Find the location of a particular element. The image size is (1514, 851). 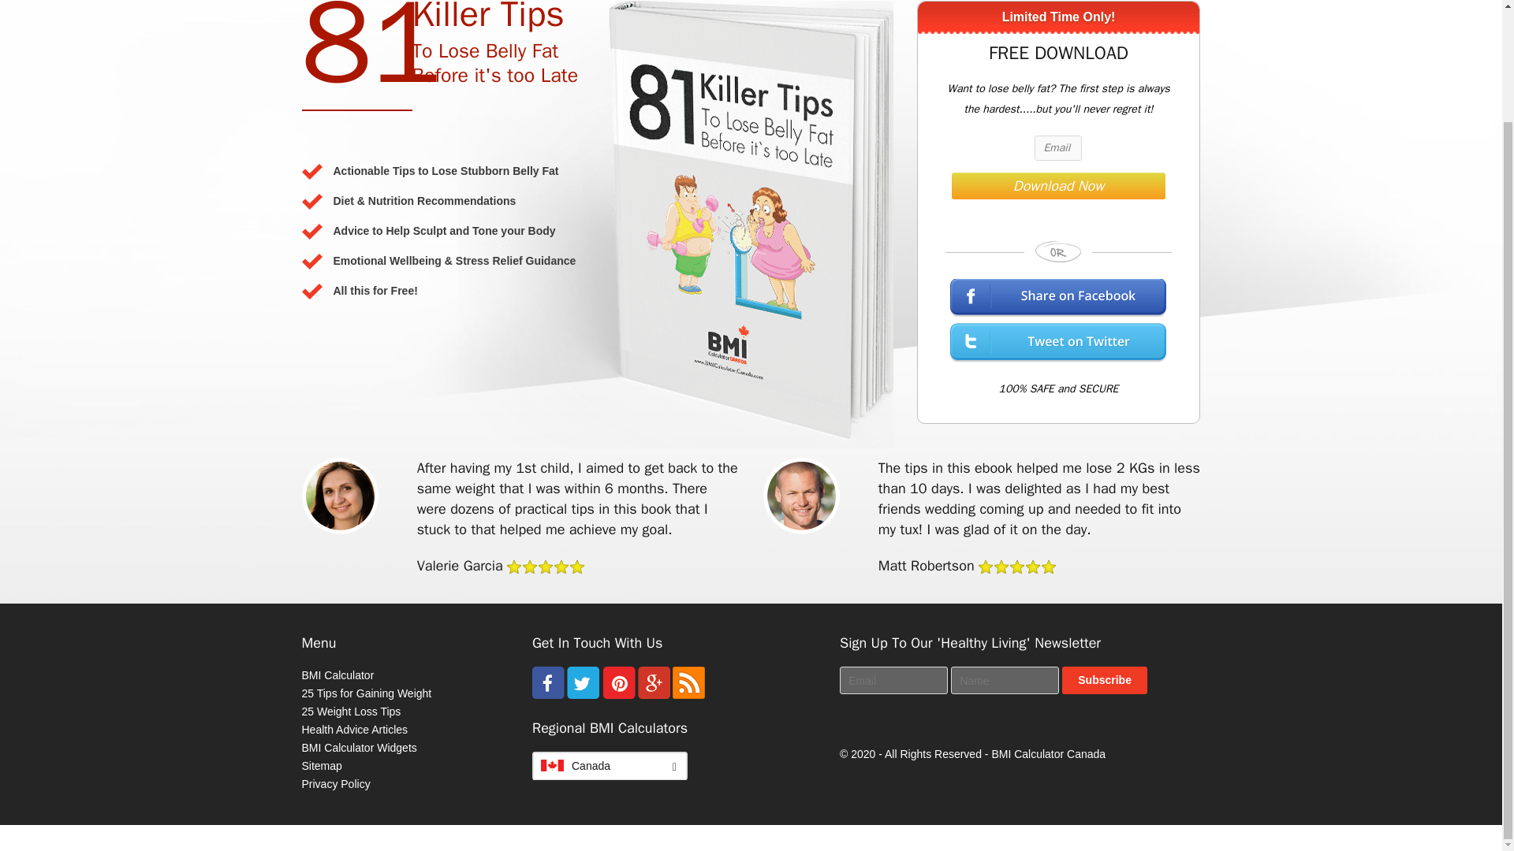

Weight Gain Tips is located at coordinates (366, 693).